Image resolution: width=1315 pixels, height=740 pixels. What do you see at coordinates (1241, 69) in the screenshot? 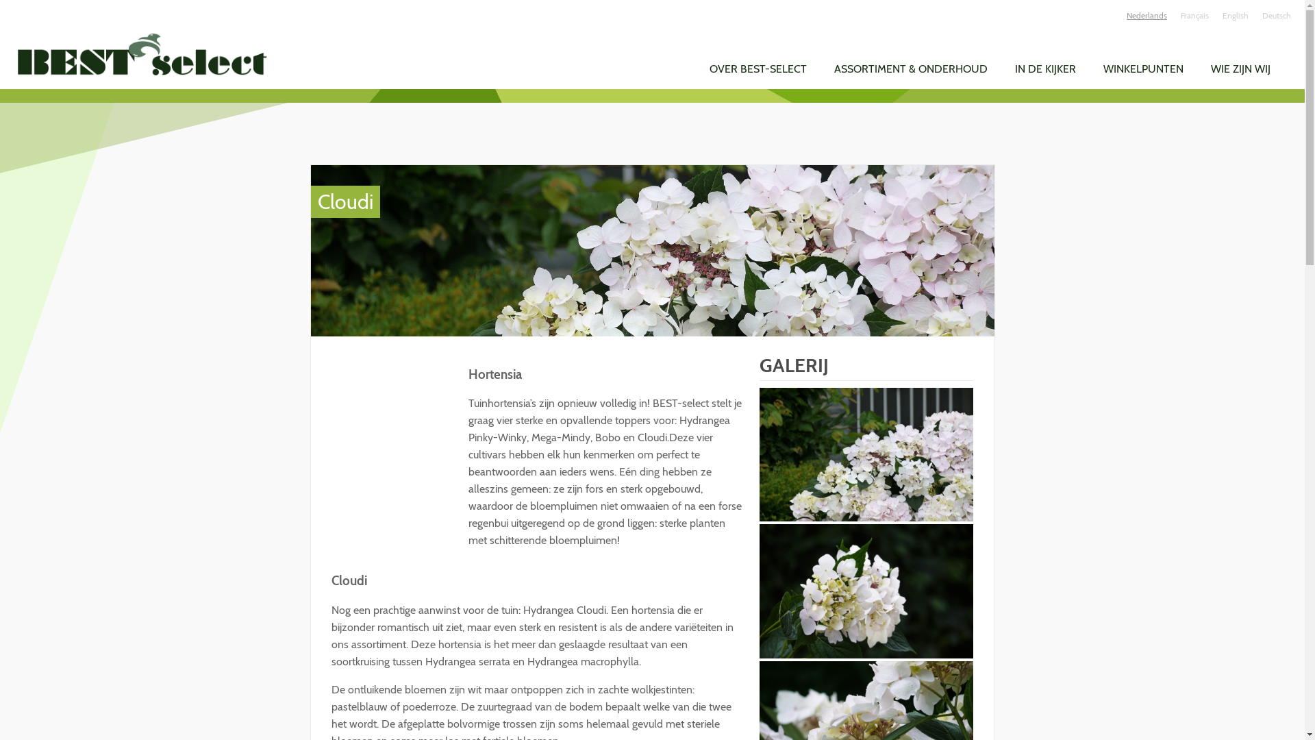
I see `WIE ZIJN WIJ` at bounding box center [1241, 69].